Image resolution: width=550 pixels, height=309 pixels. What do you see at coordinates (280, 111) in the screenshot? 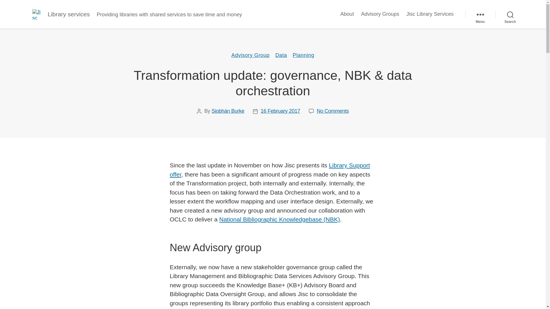
I see `16 February 2017` at bounding box center [280, 111].